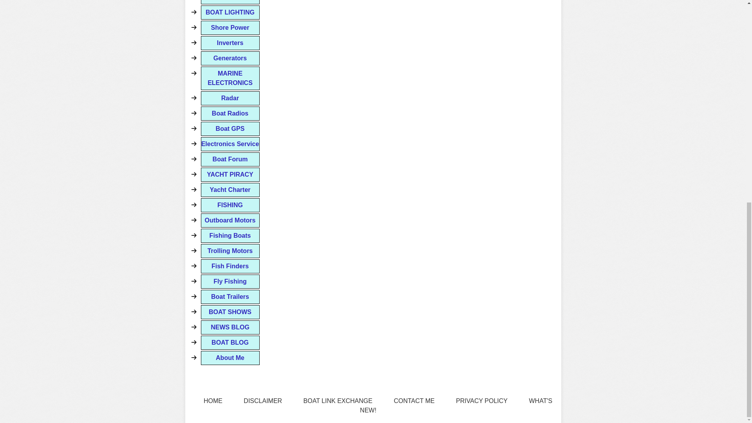 The image size is (752, 423). Describe the element at coordinates (230, 2) in the screenshot. I see `LIGHTNING` at that location.